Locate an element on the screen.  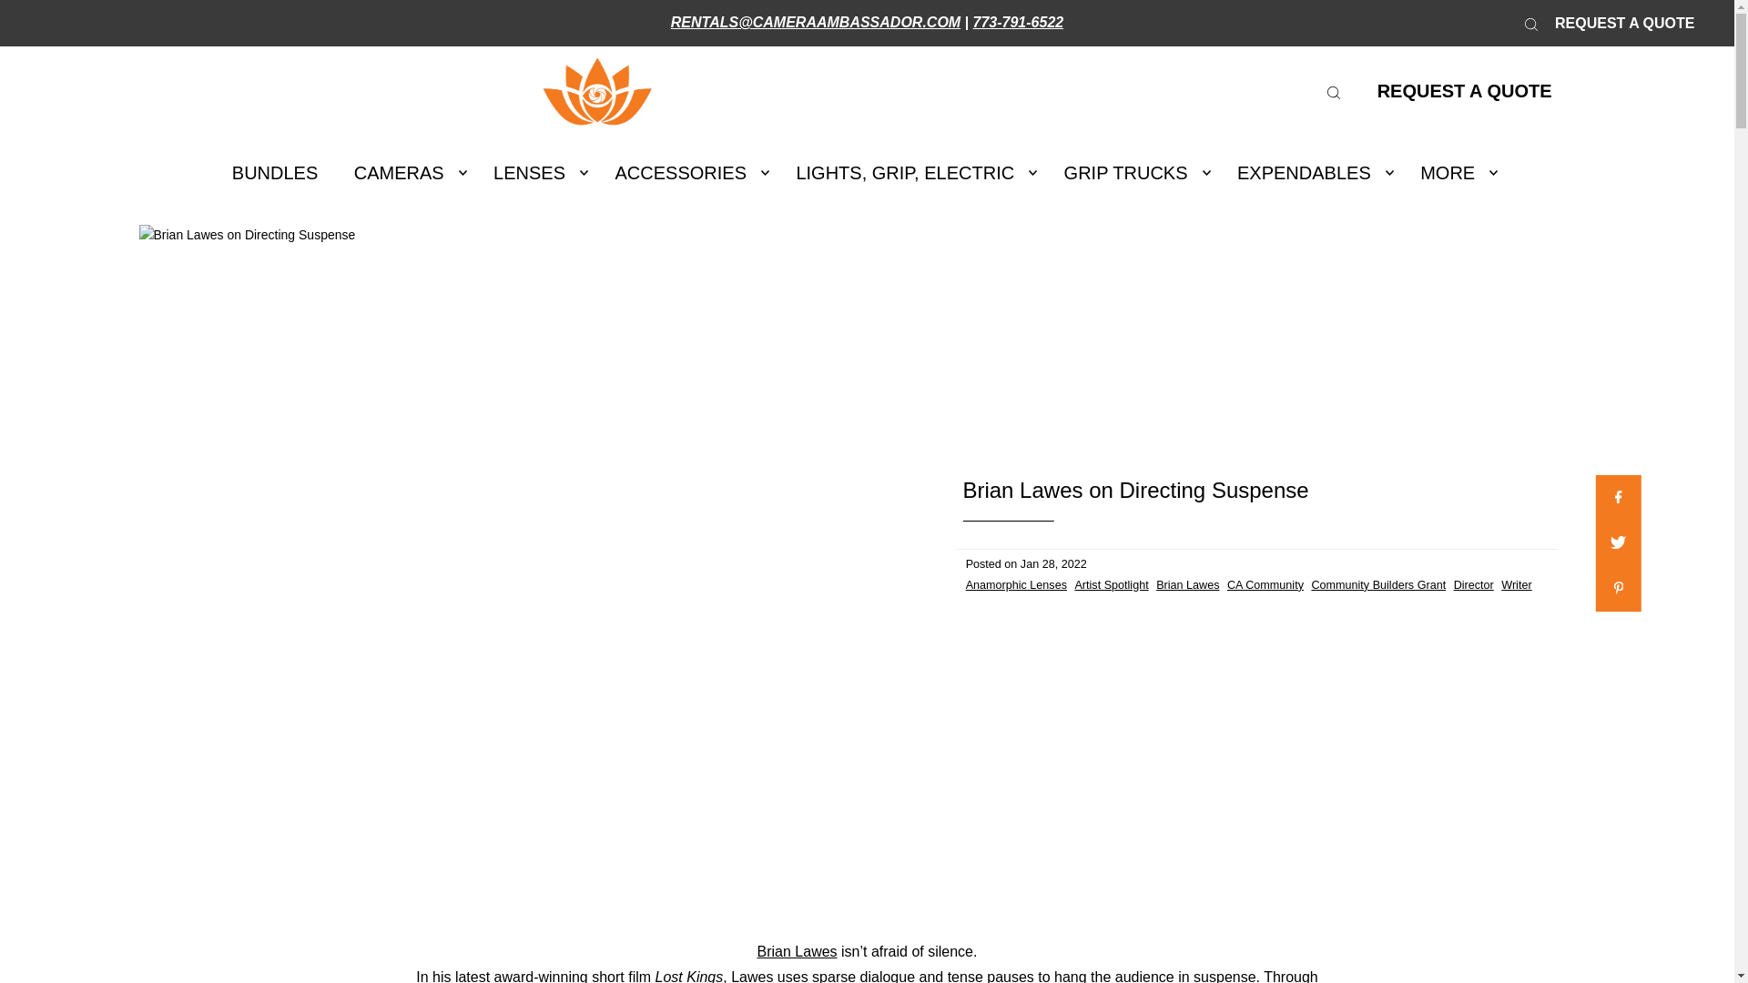
BUNDLES is located at coordinates (275, 173).